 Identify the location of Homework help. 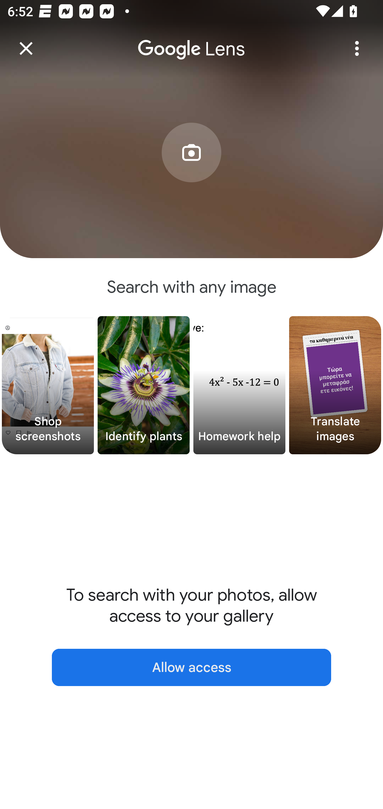
(239, 385).